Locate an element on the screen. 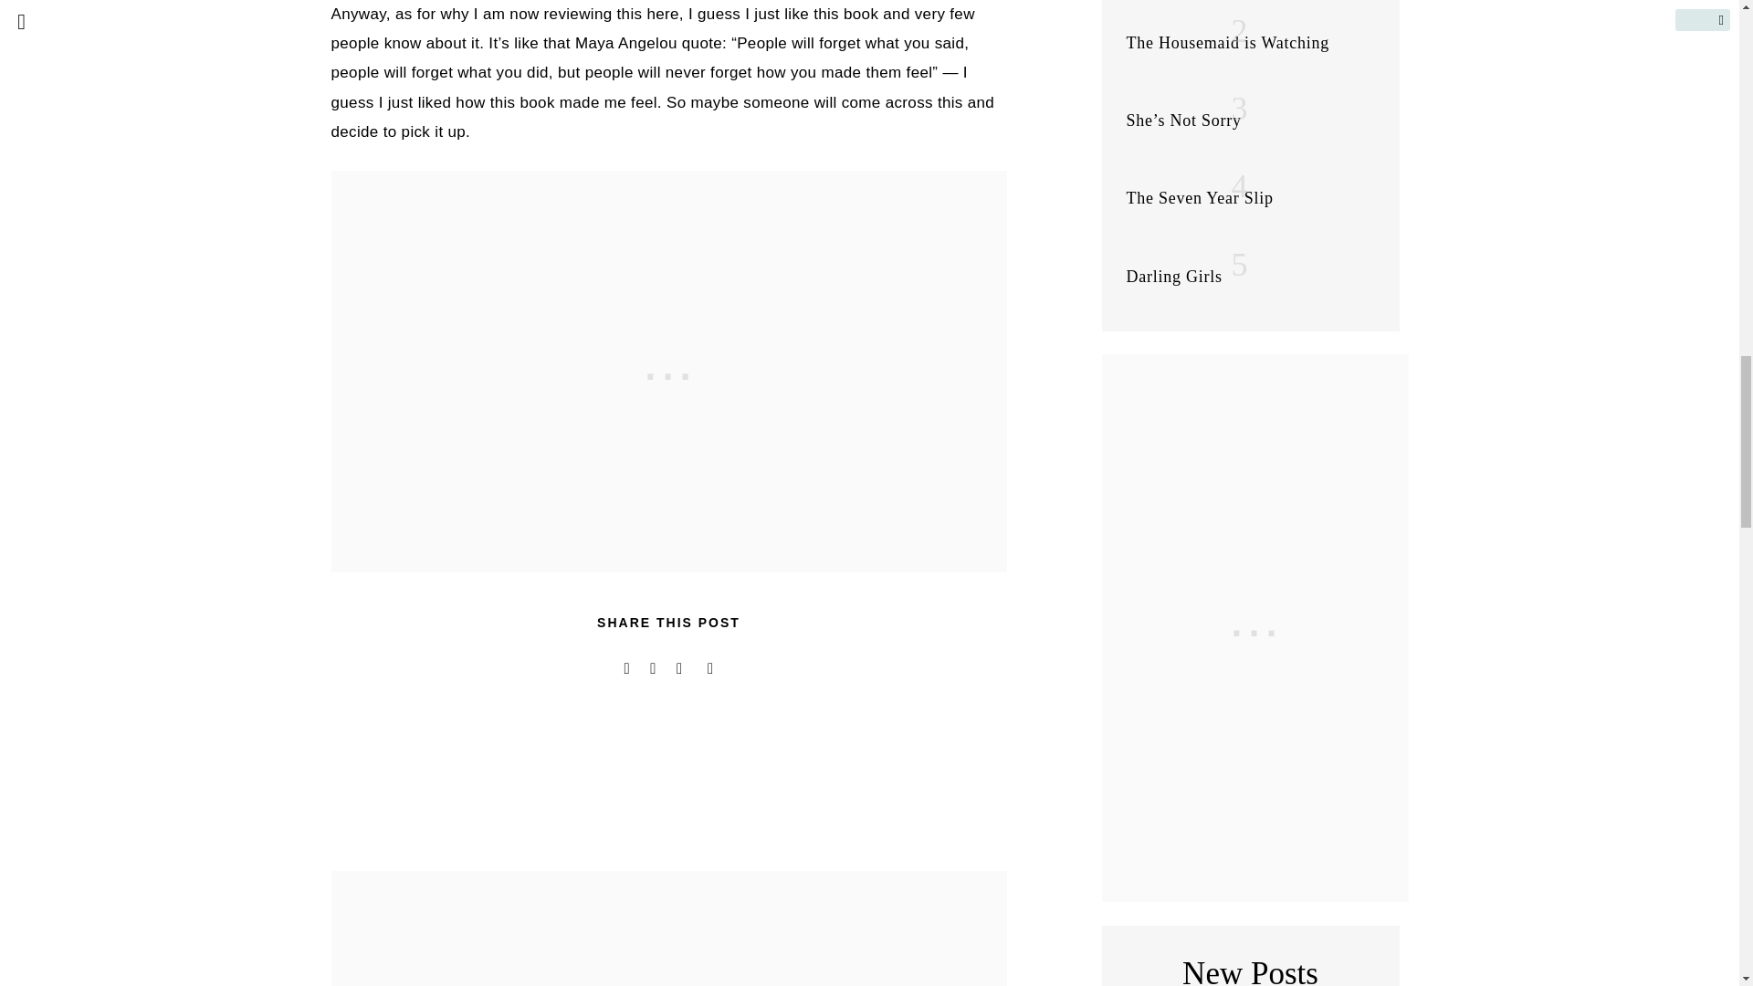 The image size is (1753, 986). The Housemaid is Watching is located at coordinates (1227, 42).